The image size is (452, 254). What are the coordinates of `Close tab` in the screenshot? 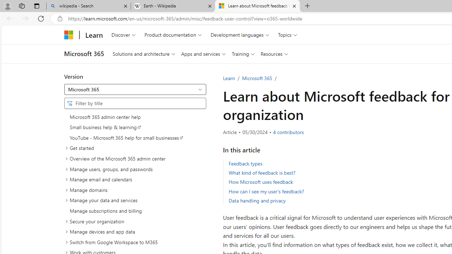 It's located at (295, 6).